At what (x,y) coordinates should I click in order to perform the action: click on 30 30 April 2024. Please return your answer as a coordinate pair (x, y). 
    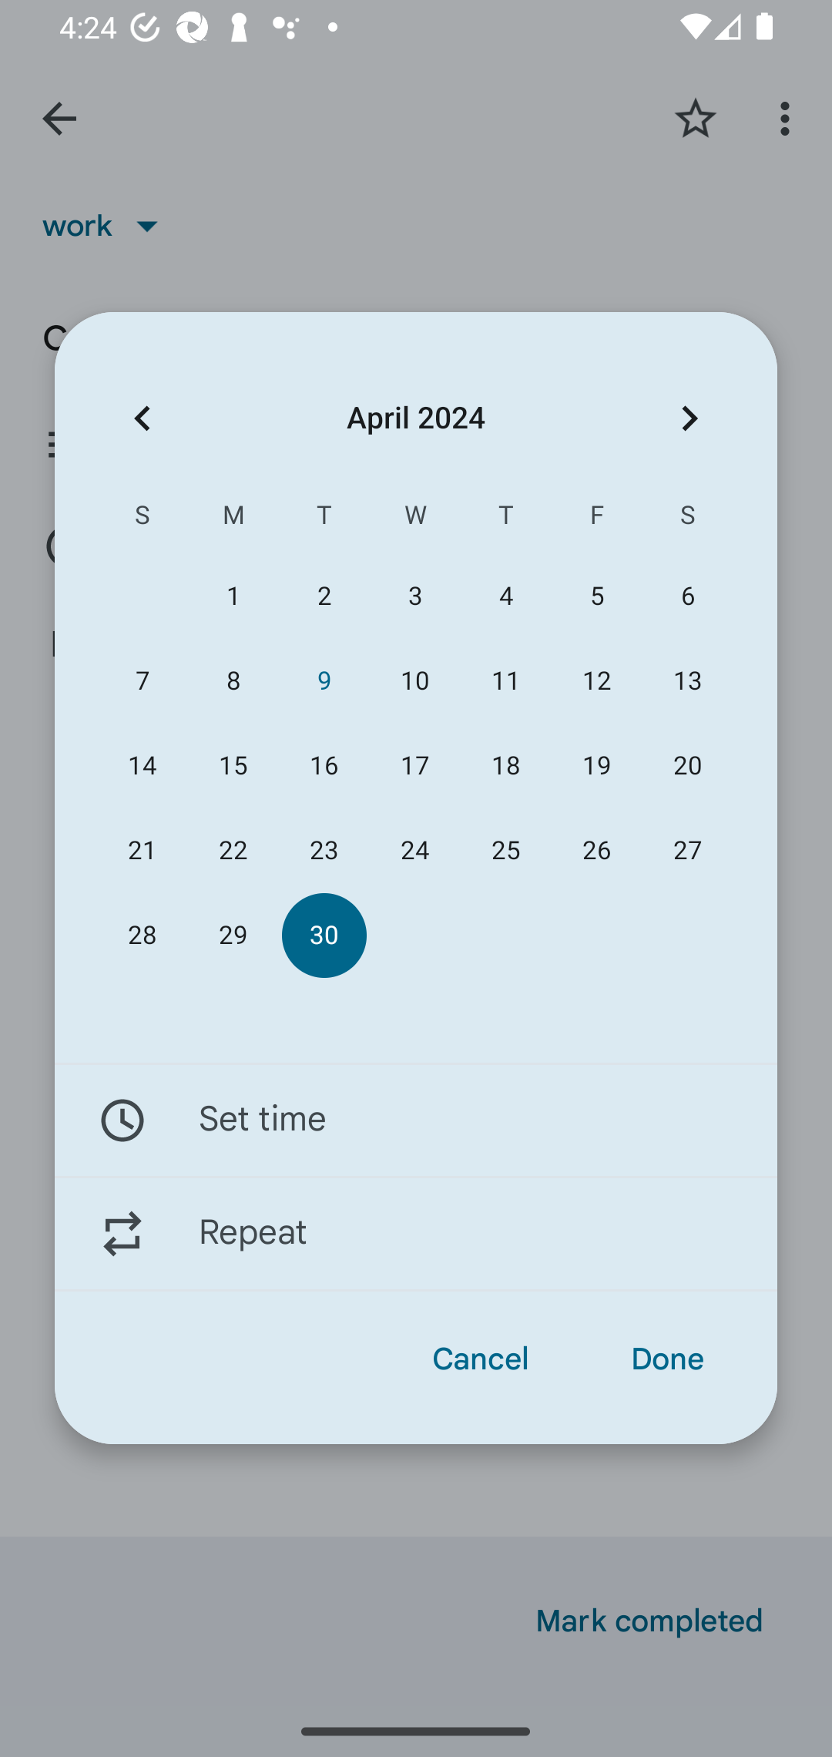
    Looking at the image, I should click on (324, 936).